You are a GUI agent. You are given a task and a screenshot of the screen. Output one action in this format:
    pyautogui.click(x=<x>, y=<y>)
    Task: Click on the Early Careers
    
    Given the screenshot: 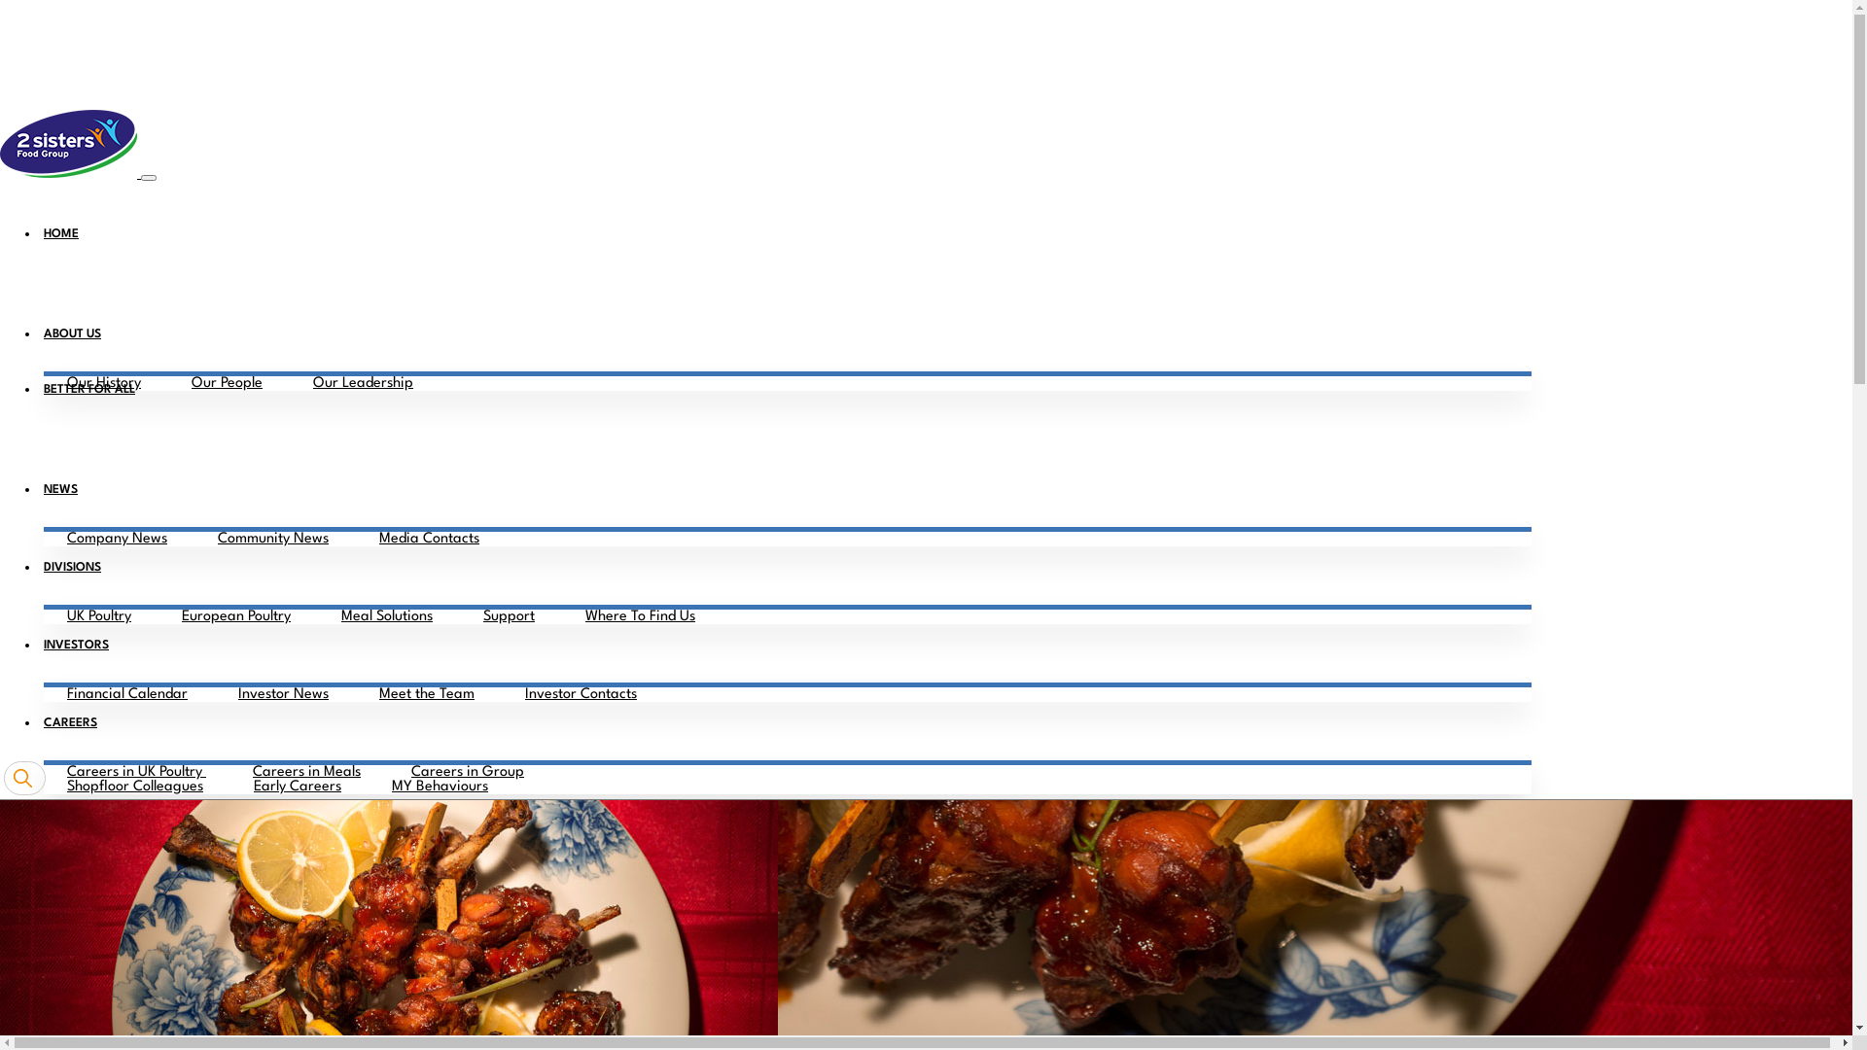 What is the action you would take?
    pyautogui.click(x=298, y=787)
    